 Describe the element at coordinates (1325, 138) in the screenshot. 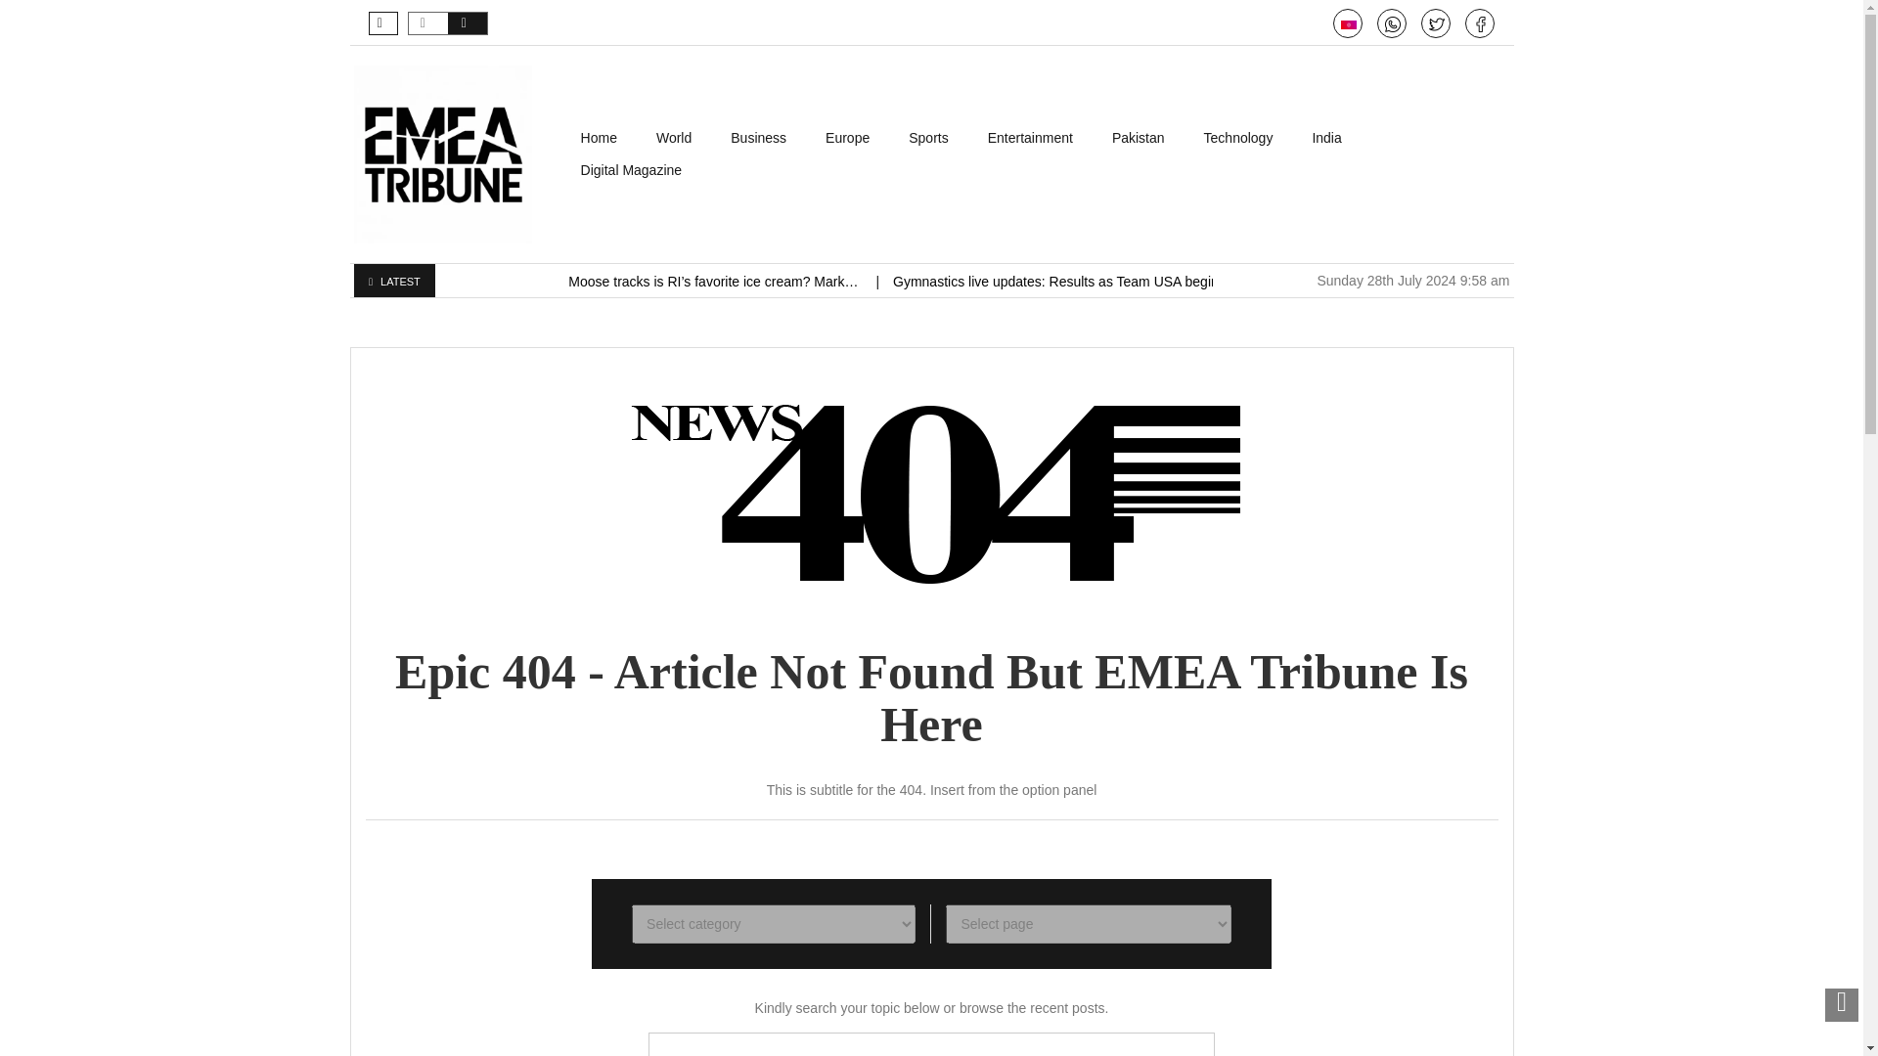

I see `India` at that location.